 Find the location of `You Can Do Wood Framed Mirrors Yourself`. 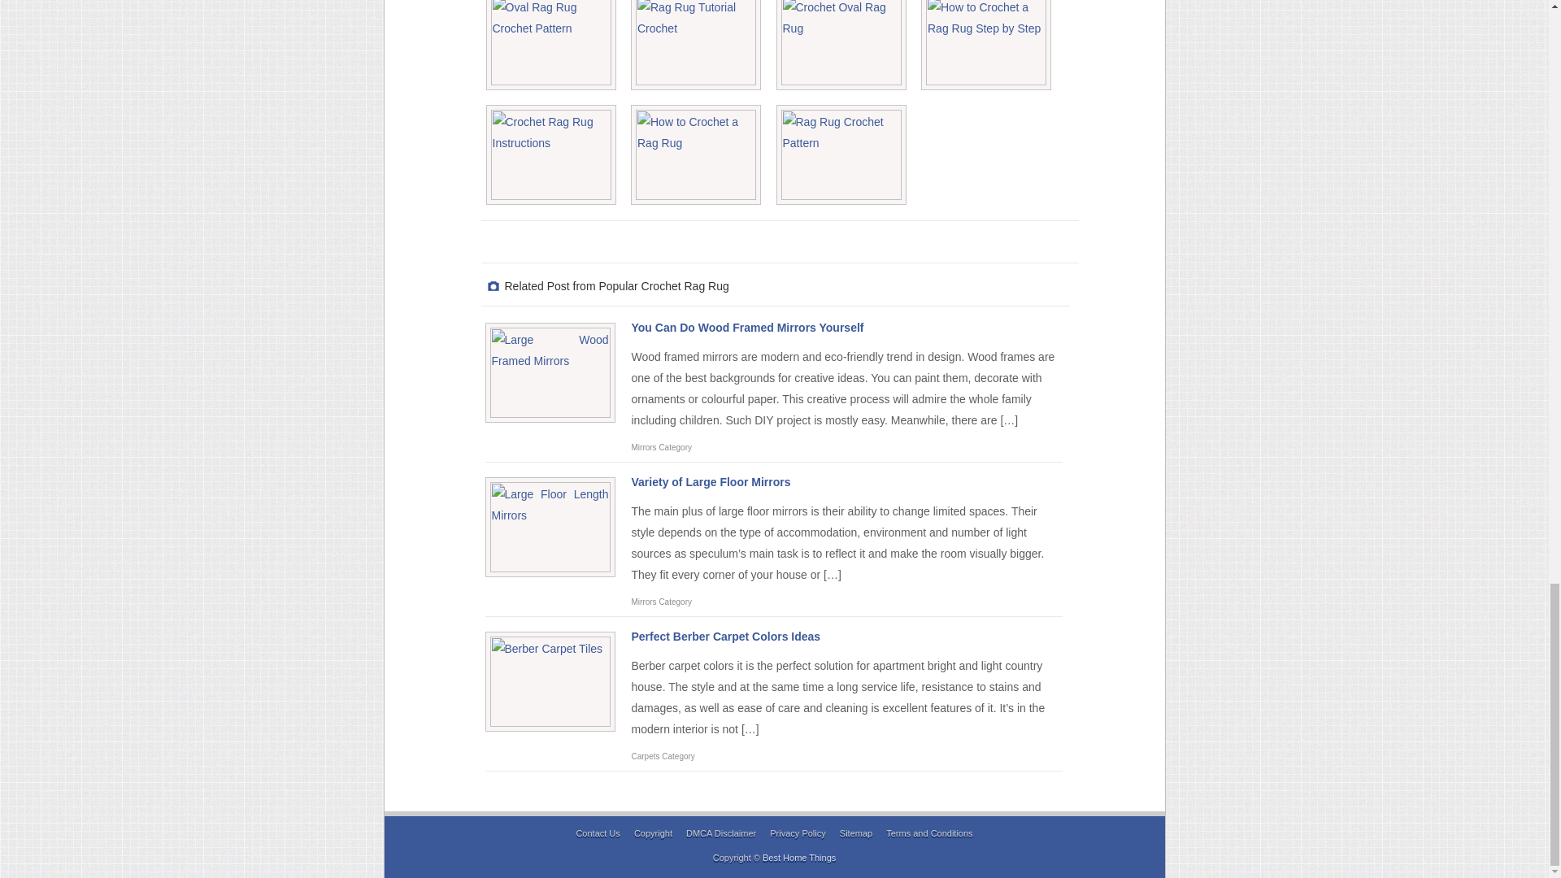

You Can Do Wood Framed Mirrors Yourself is located at coordinates (746, 328).